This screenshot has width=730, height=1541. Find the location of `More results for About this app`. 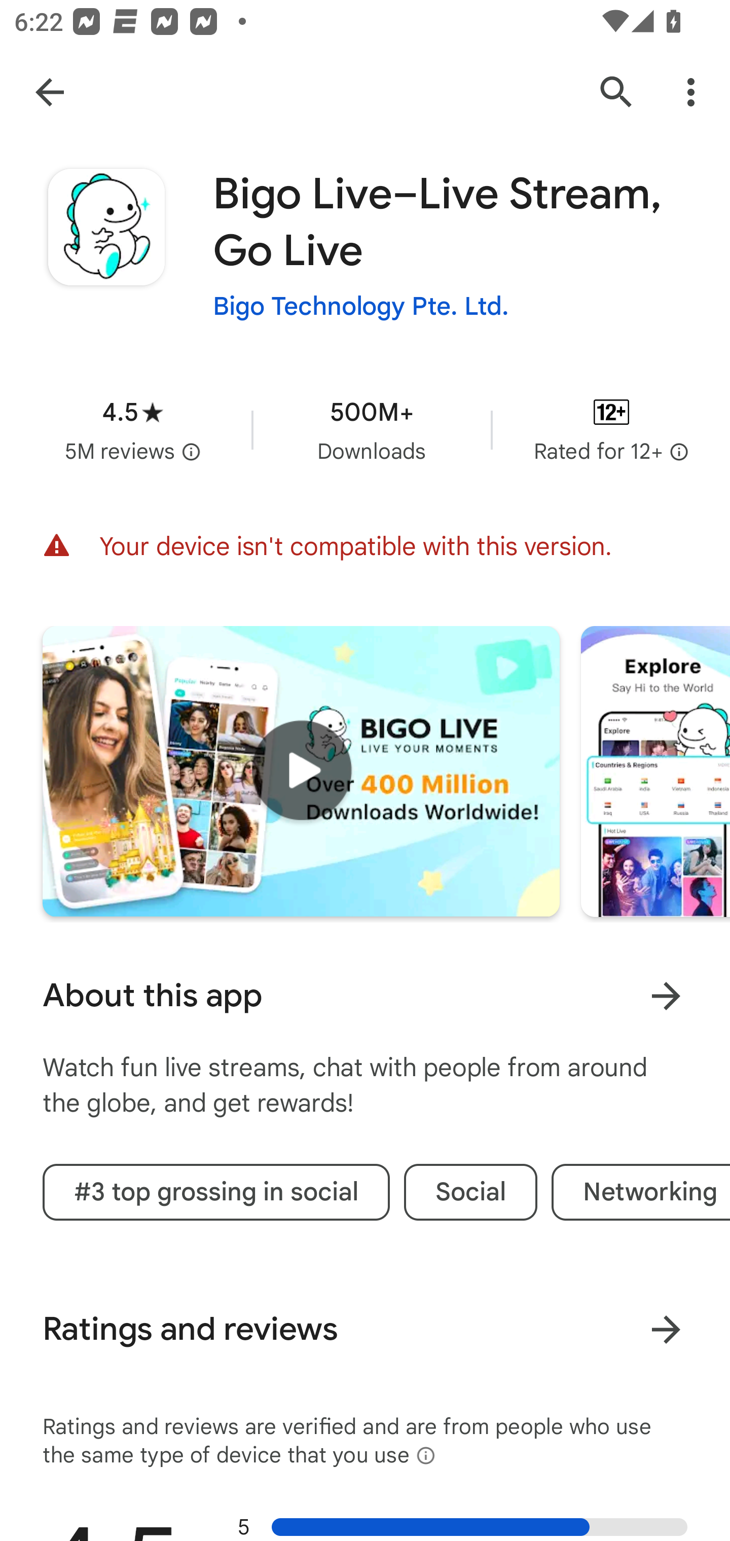

More results for About this app is located at coordinates (666, 996).